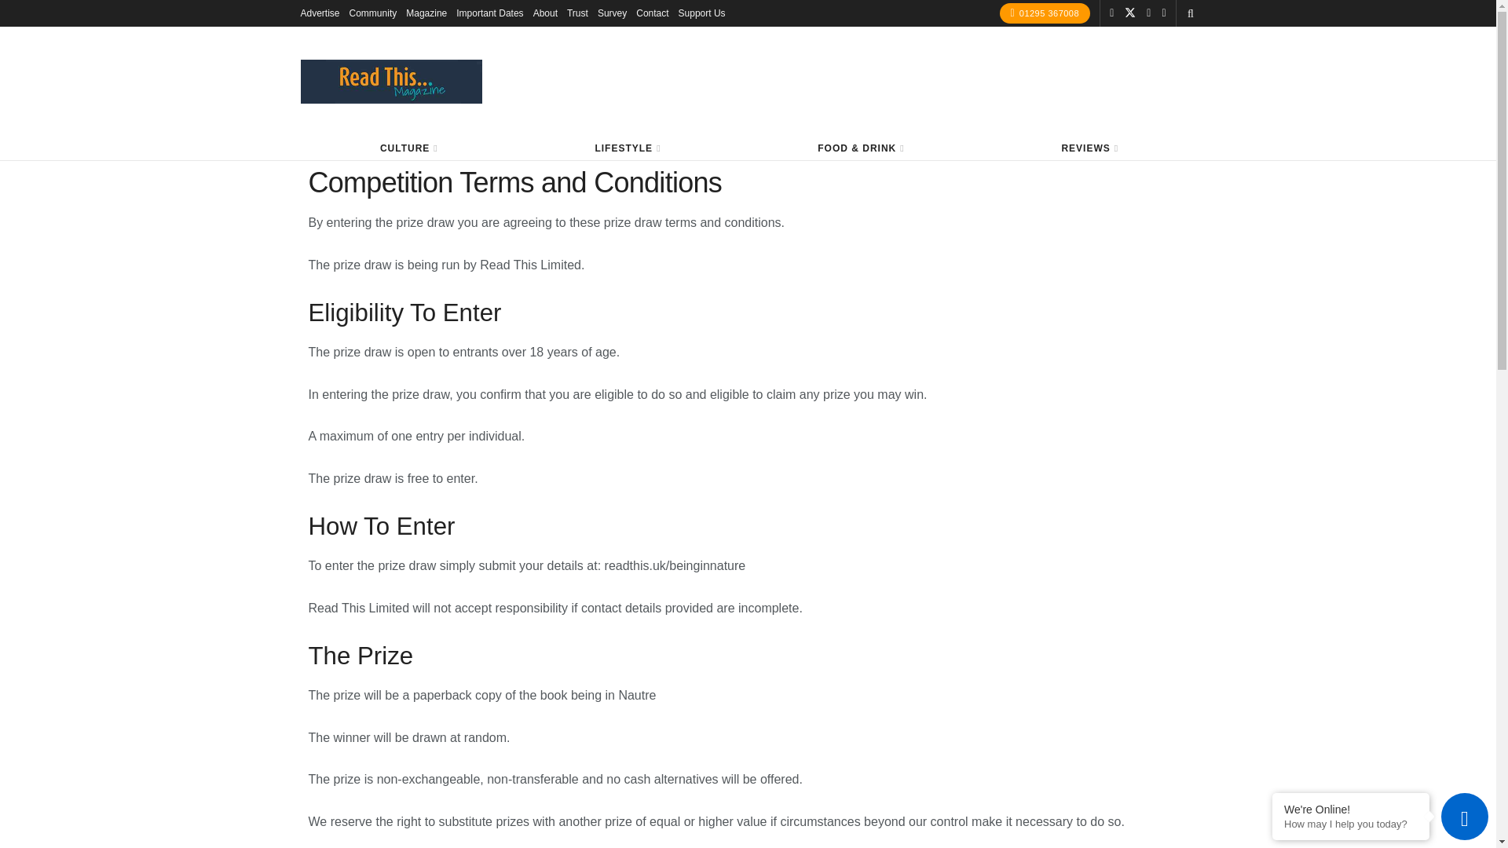 The height and width of the screenshot is (848, 1508). What do you see at coordinates (426, 13) in the screenshot?
I see `Magazine` at bounding box center [426, 13].